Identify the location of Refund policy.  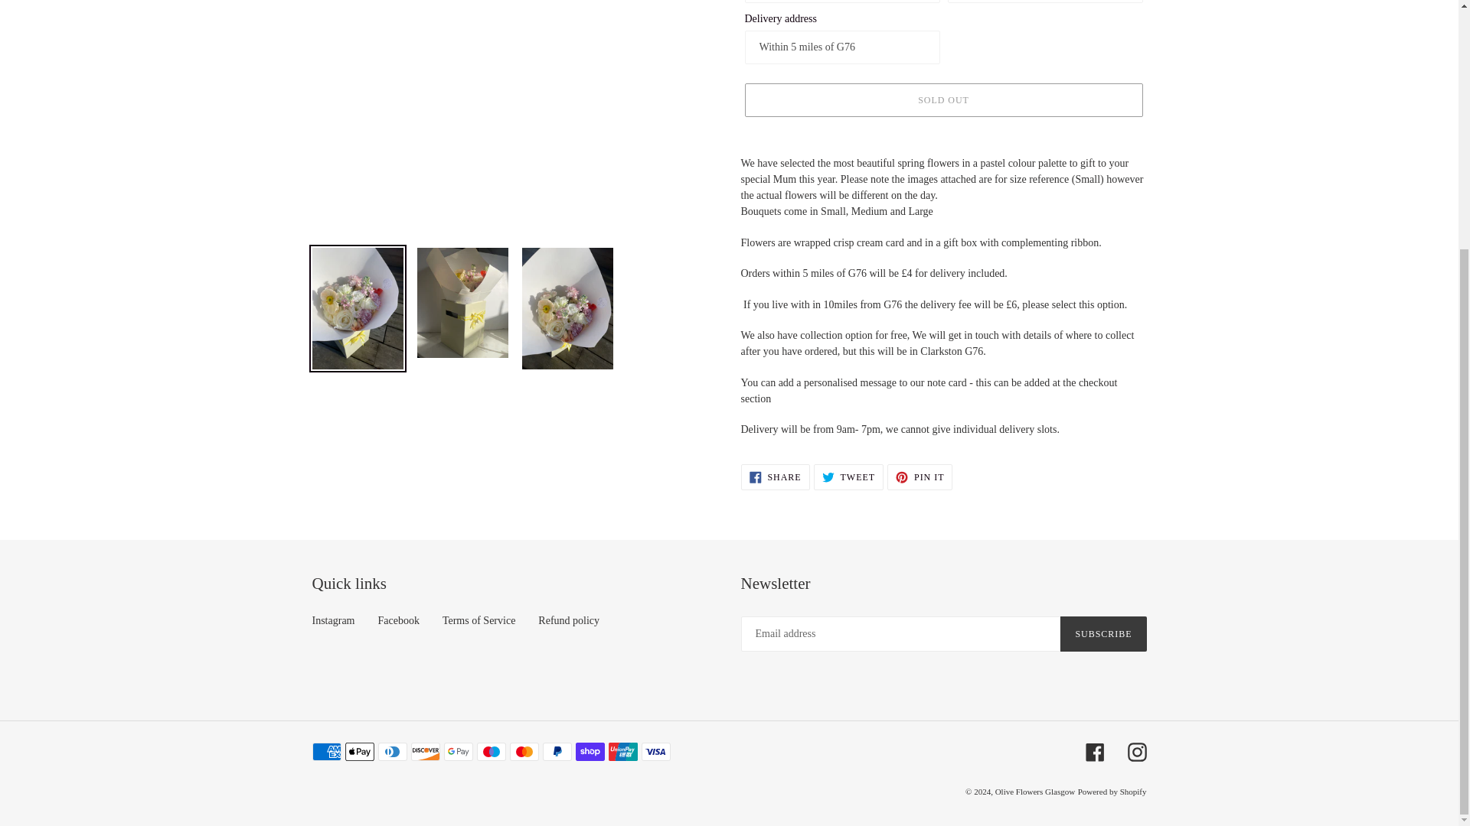
(1102, 633).